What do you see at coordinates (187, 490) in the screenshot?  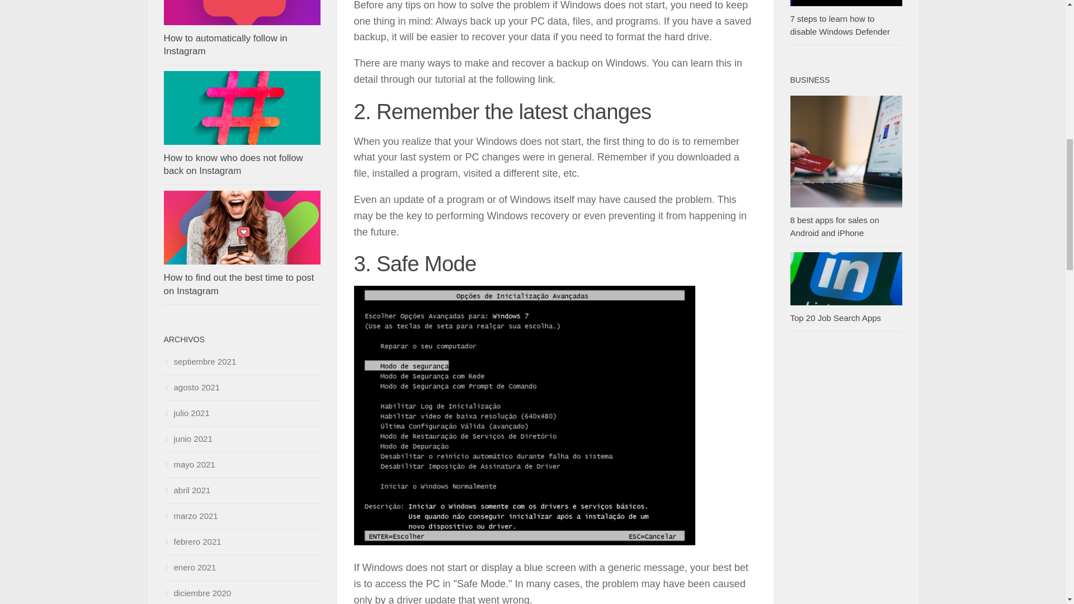 I see `abril 2021` at bounding box center [187, 490].